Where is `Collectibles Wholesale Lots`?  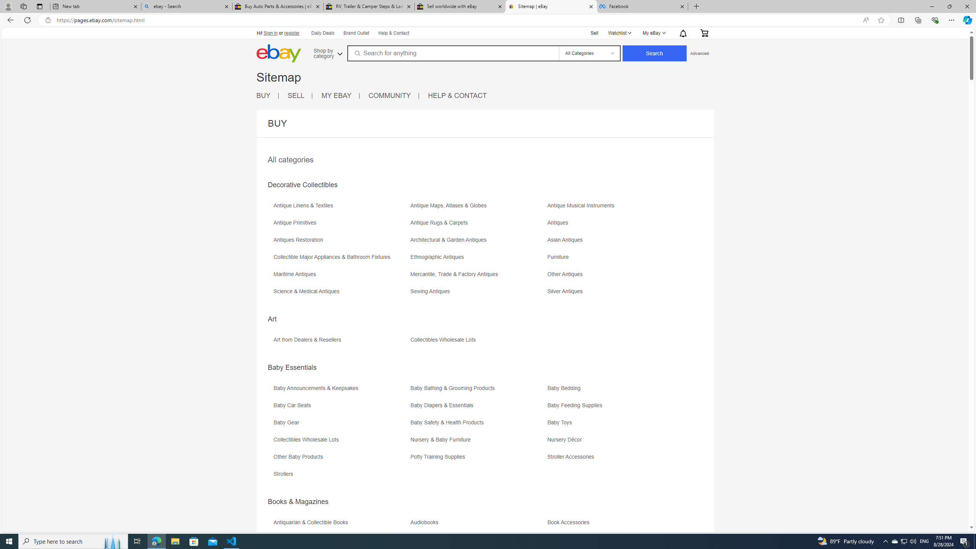 Collectibles Wholesale Lots is located at coordinates (308, 440).